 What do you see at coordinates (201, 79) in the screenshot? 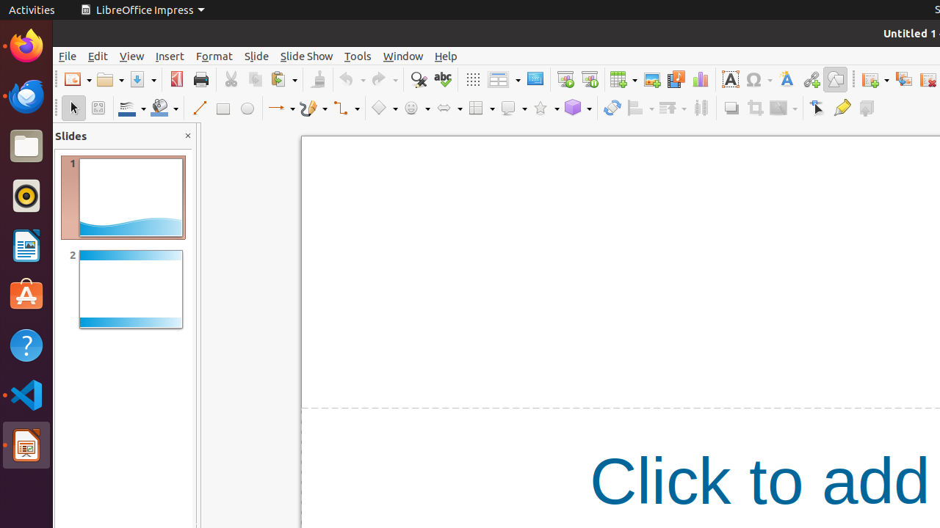
I see `Print` at bounding box center [201, 79].